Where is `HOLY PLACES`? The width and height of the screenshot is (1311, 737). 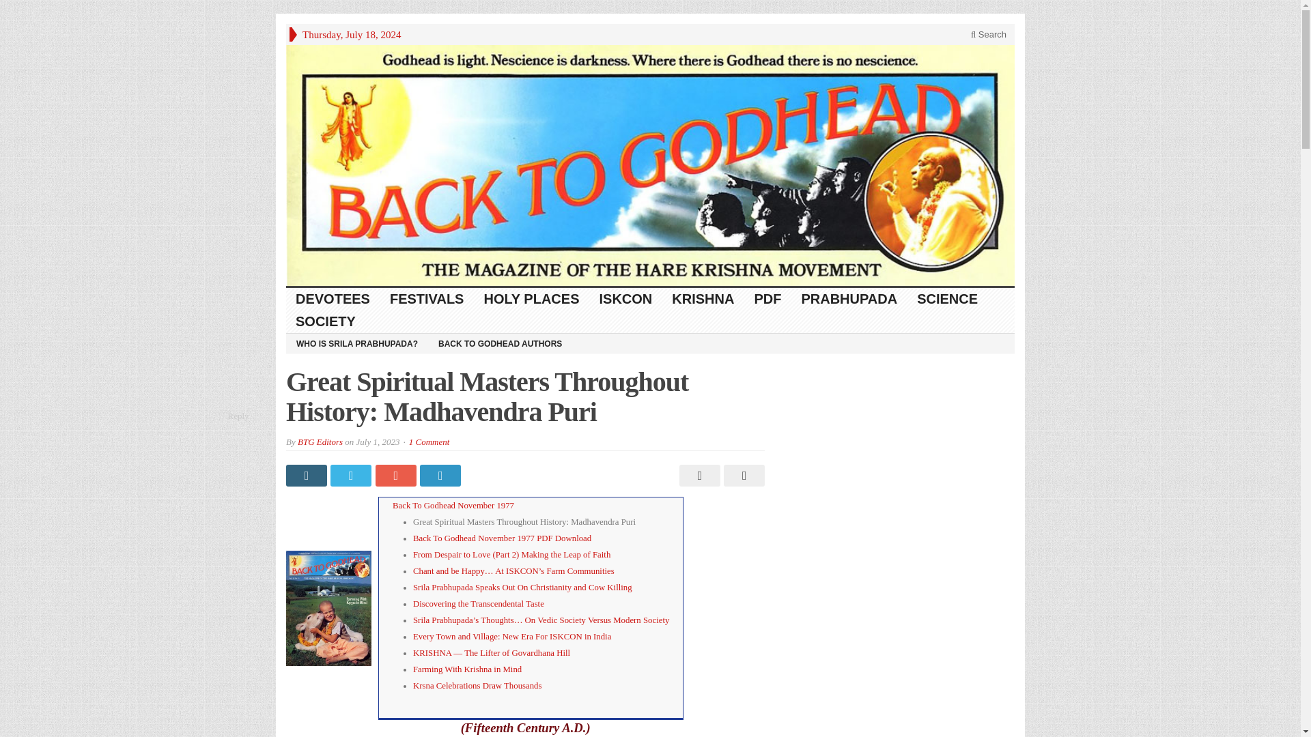 HOLY PLACES is located at coordinates (531, 299).